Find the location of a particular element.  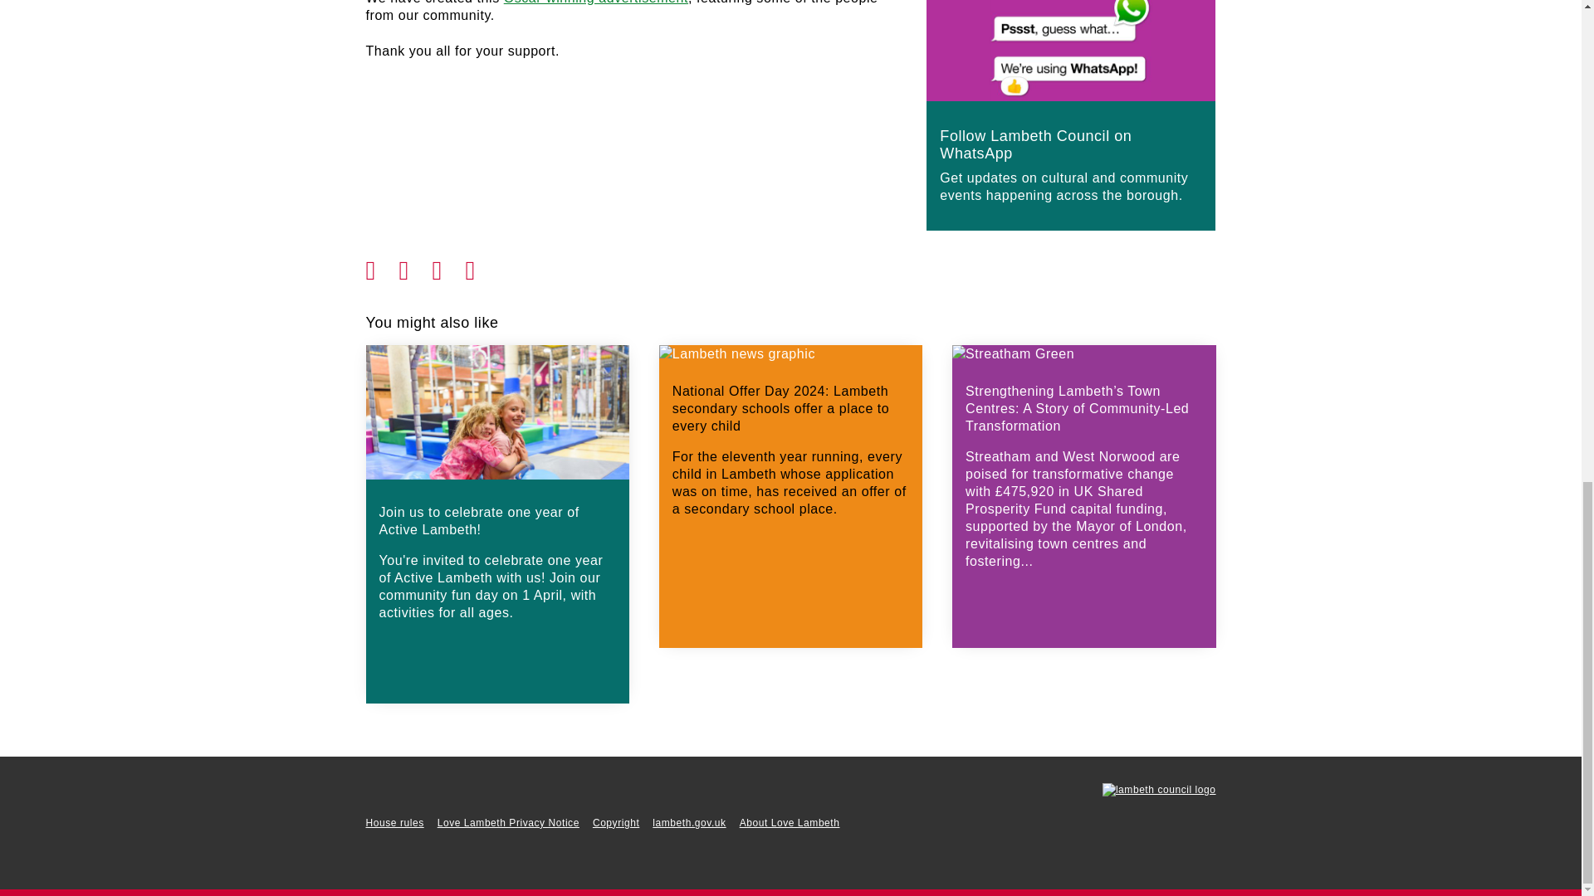

Copyright is located at coordinates (616, 823).